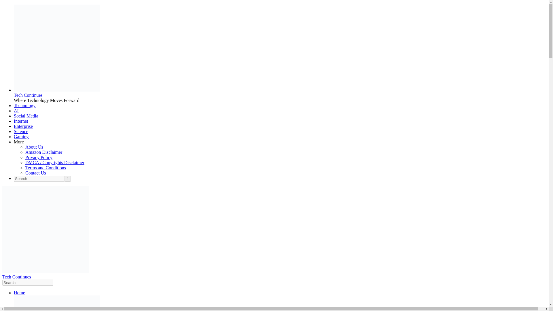 The image size is (553, 311). I want to click on Terms and Conditions, so click(46, 168).